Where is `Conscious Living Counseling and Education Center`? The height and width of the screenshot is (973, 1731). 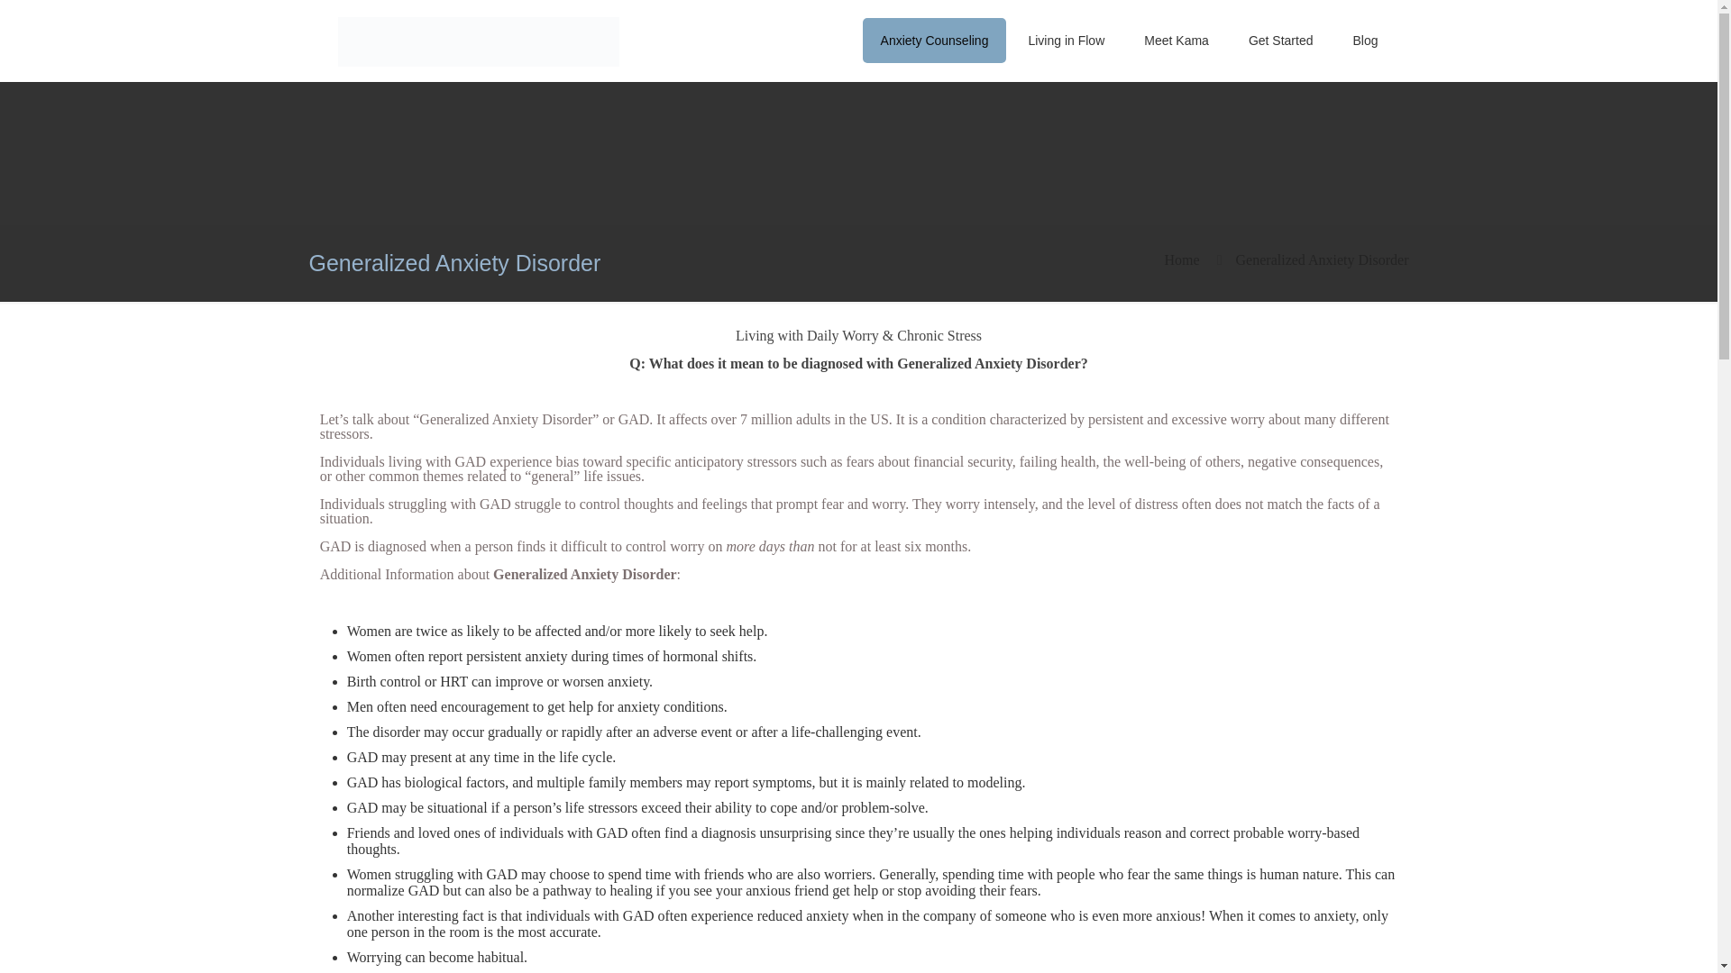 Conscious Living Counseling and Education Center is located at coordinates (478, 40).